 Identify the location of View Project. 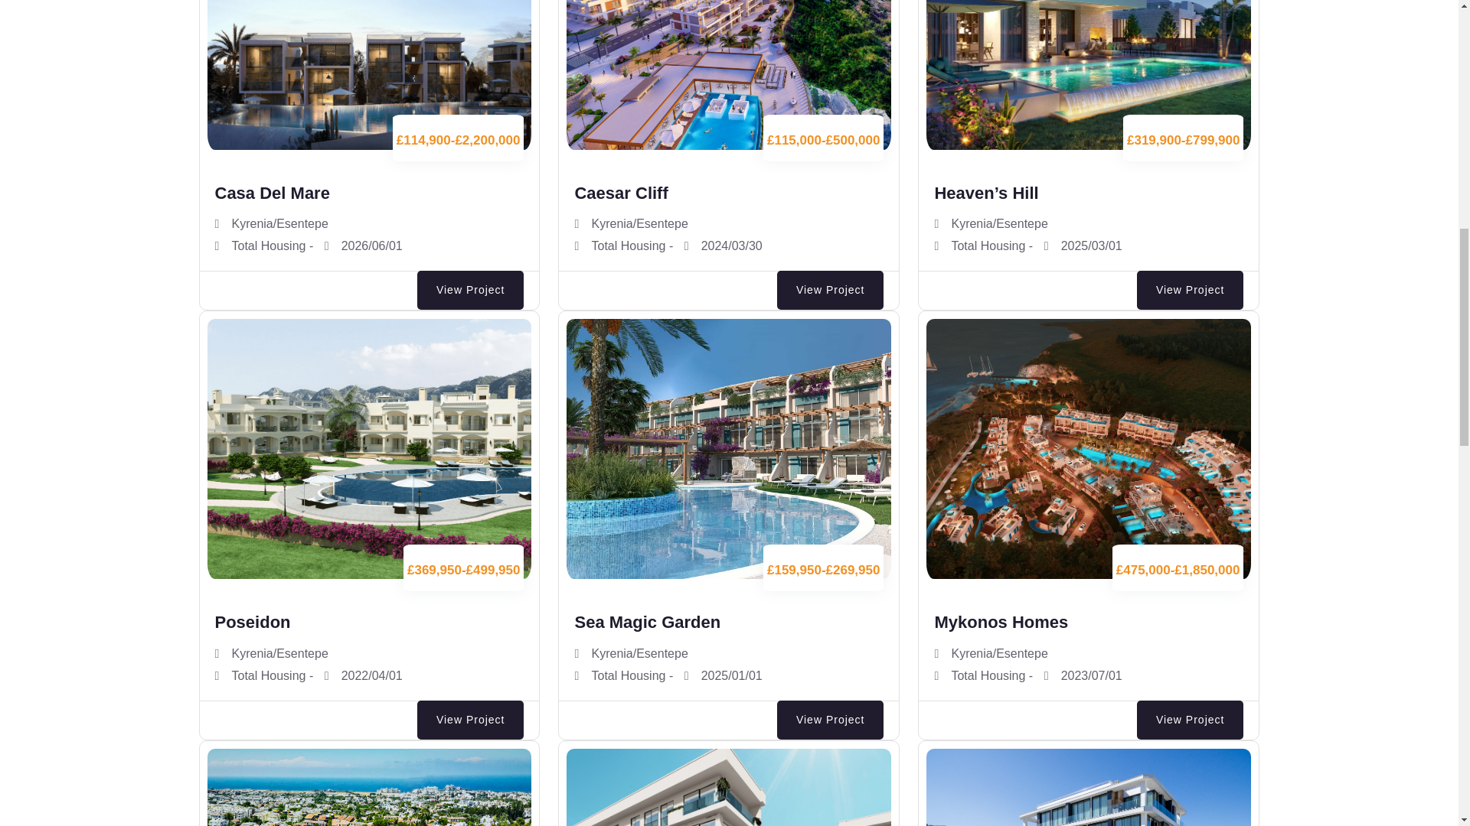
(831, 291).